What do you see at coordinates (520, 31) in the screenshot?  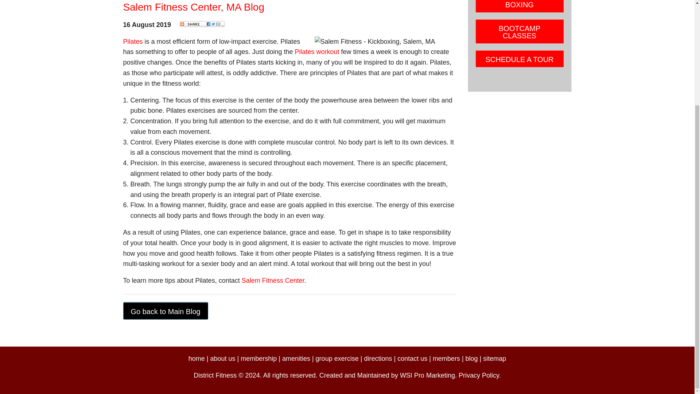 I see `BOOTCAMP CLASSES` at bounding box center [520, 31].